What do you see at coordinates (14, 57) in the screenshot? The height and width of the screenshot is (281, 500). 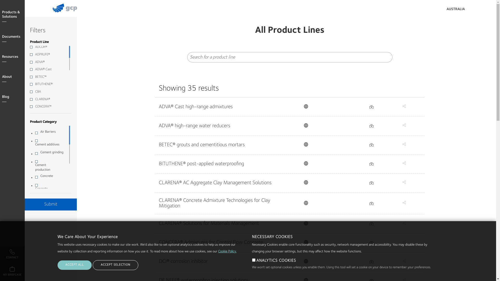 I see `Resources` at bounding box center [14, 57].